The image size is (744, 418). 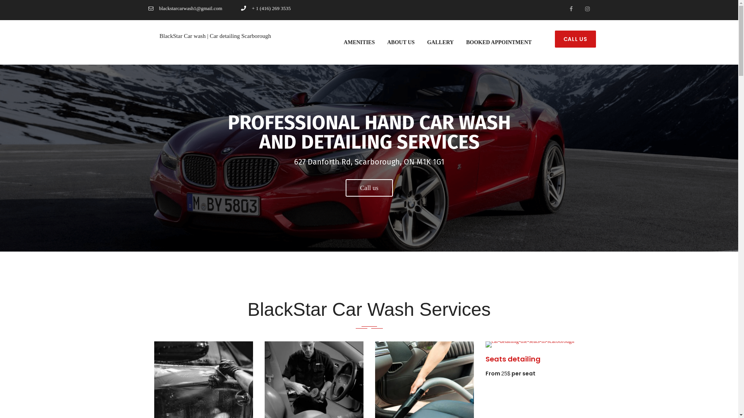 What do you see at coordinates (207, 34) in the screenshot?
I see `BlackStar Car wash | Car detailing Scarborough` at bounding box center [207, 34].